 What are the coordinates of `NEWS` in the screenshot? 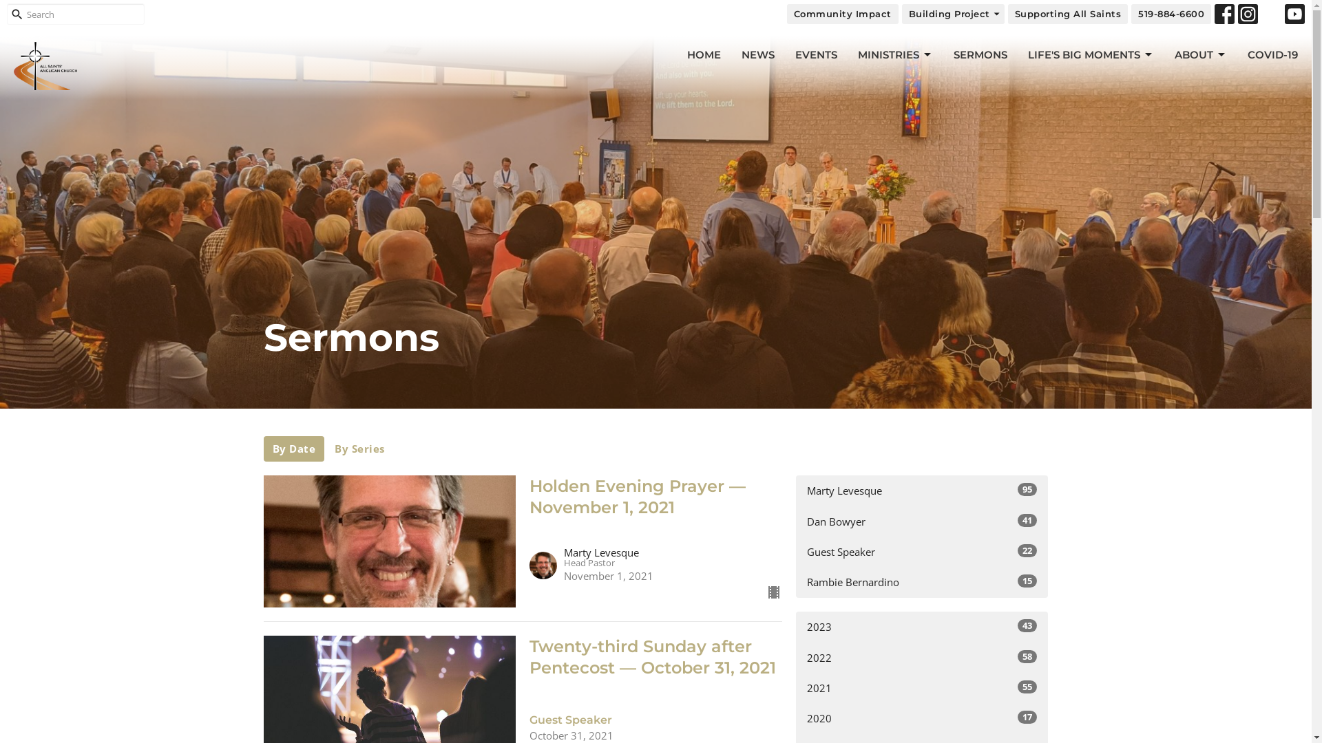 It's located at (758, 55).